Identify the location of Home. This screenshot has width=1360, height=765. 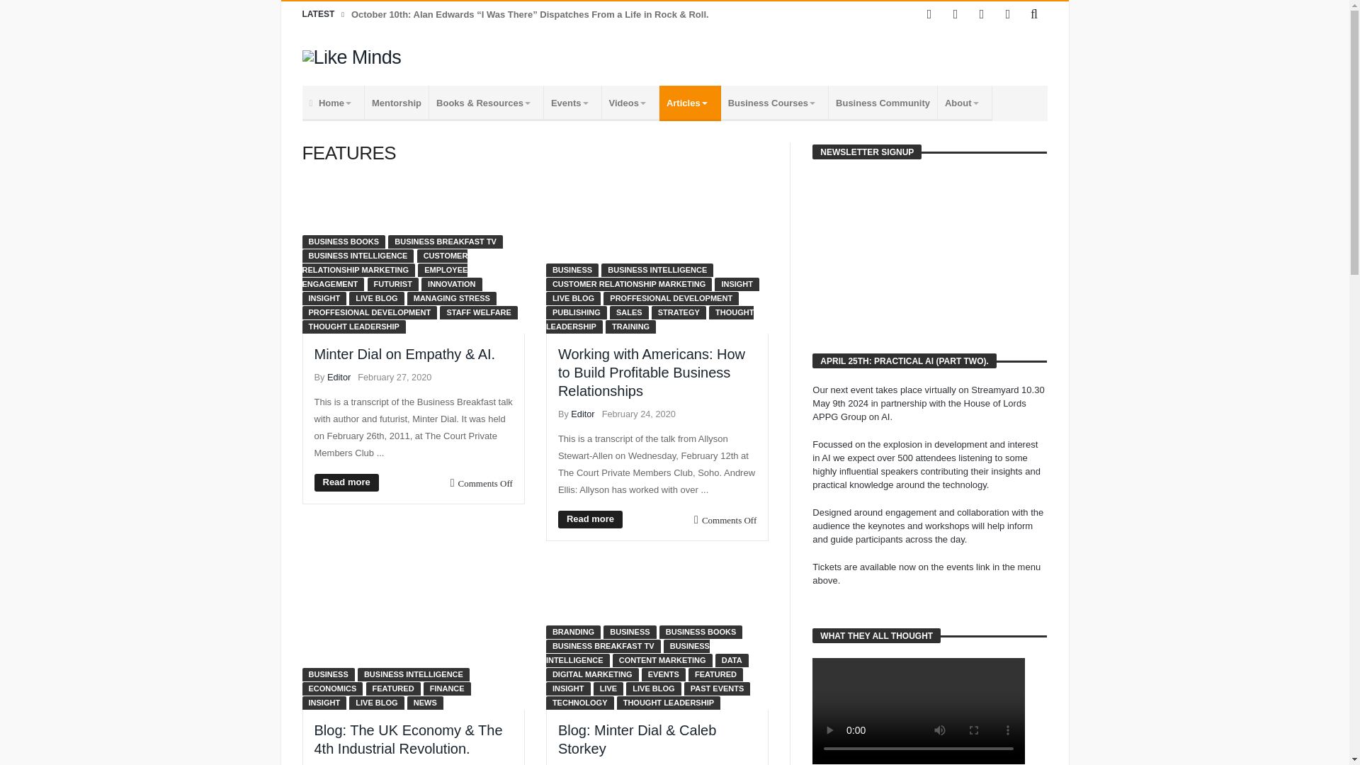
(333, 103).